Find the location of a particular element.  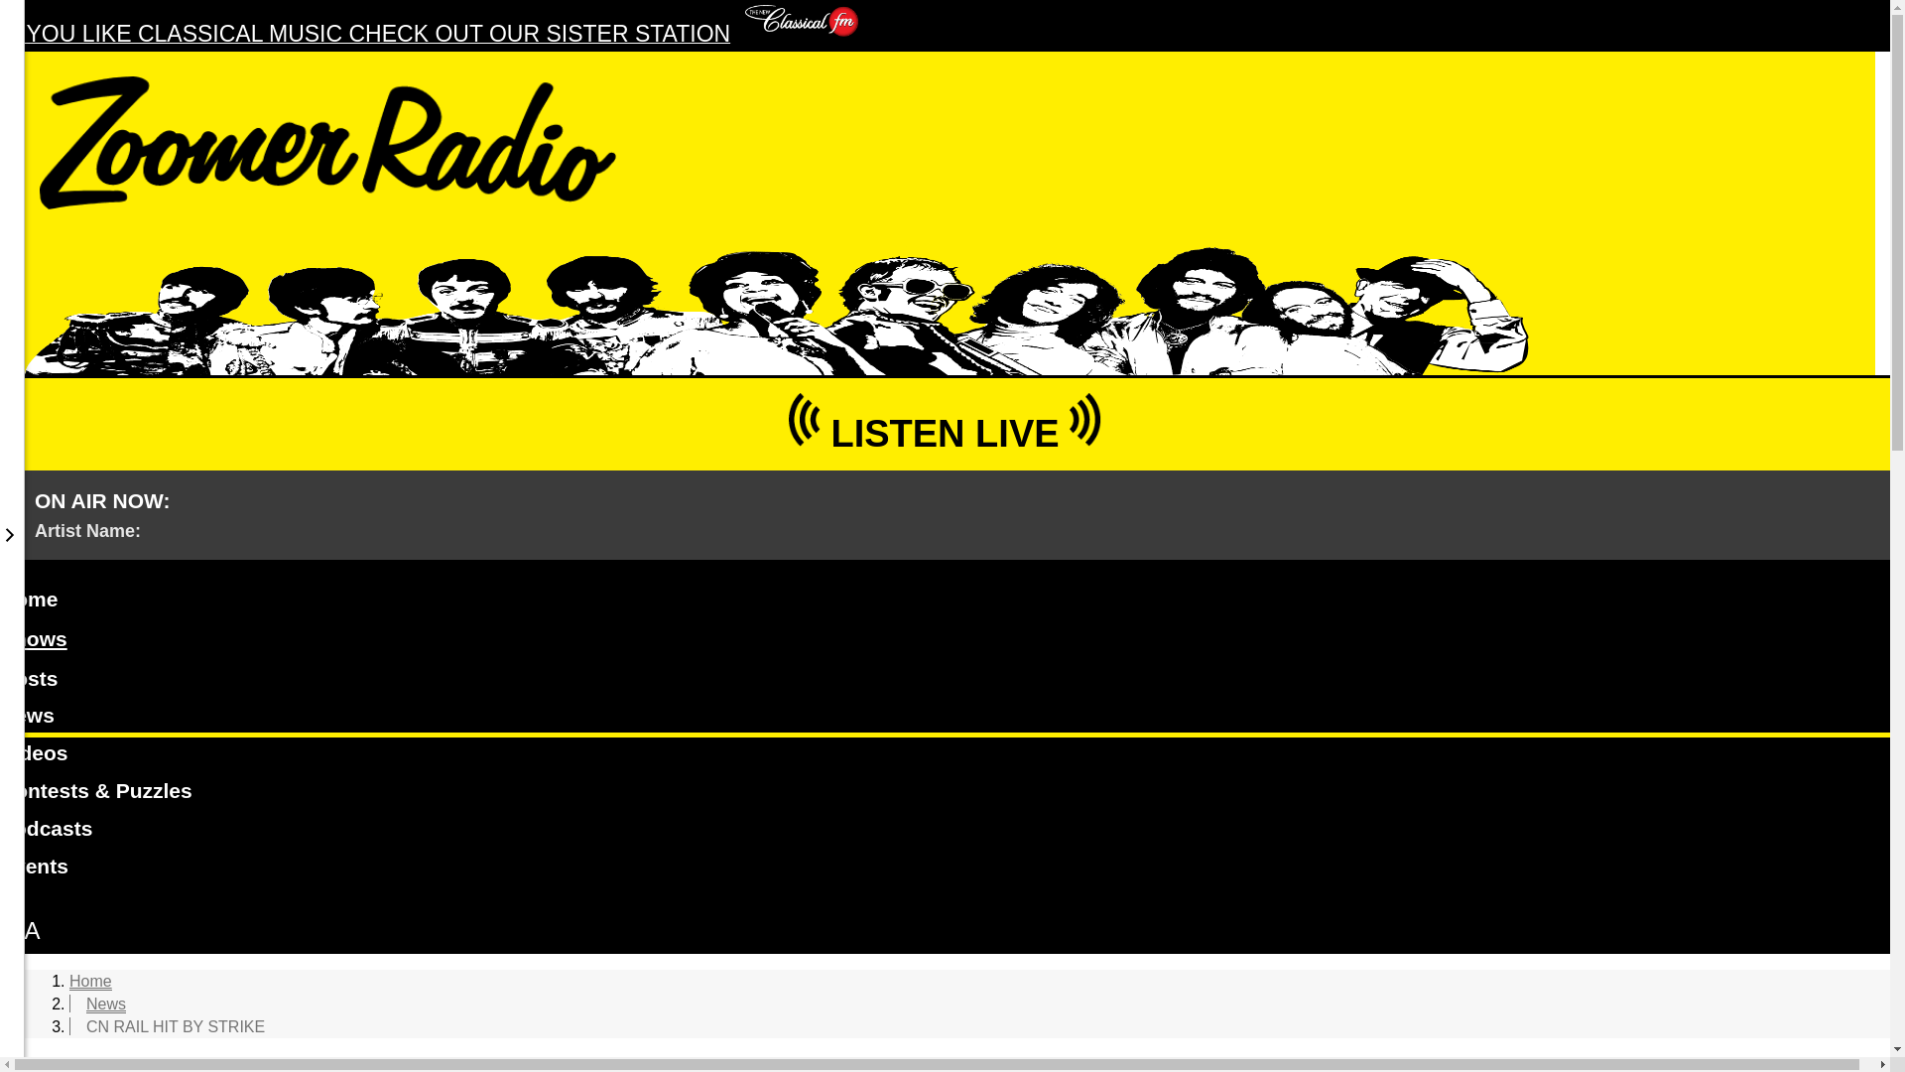

Videos is located at coordinates (945, 756).